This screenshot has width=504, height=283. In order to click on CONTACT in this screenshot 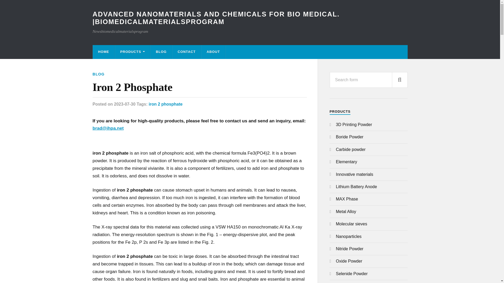, I will do `click(187, 52)`.